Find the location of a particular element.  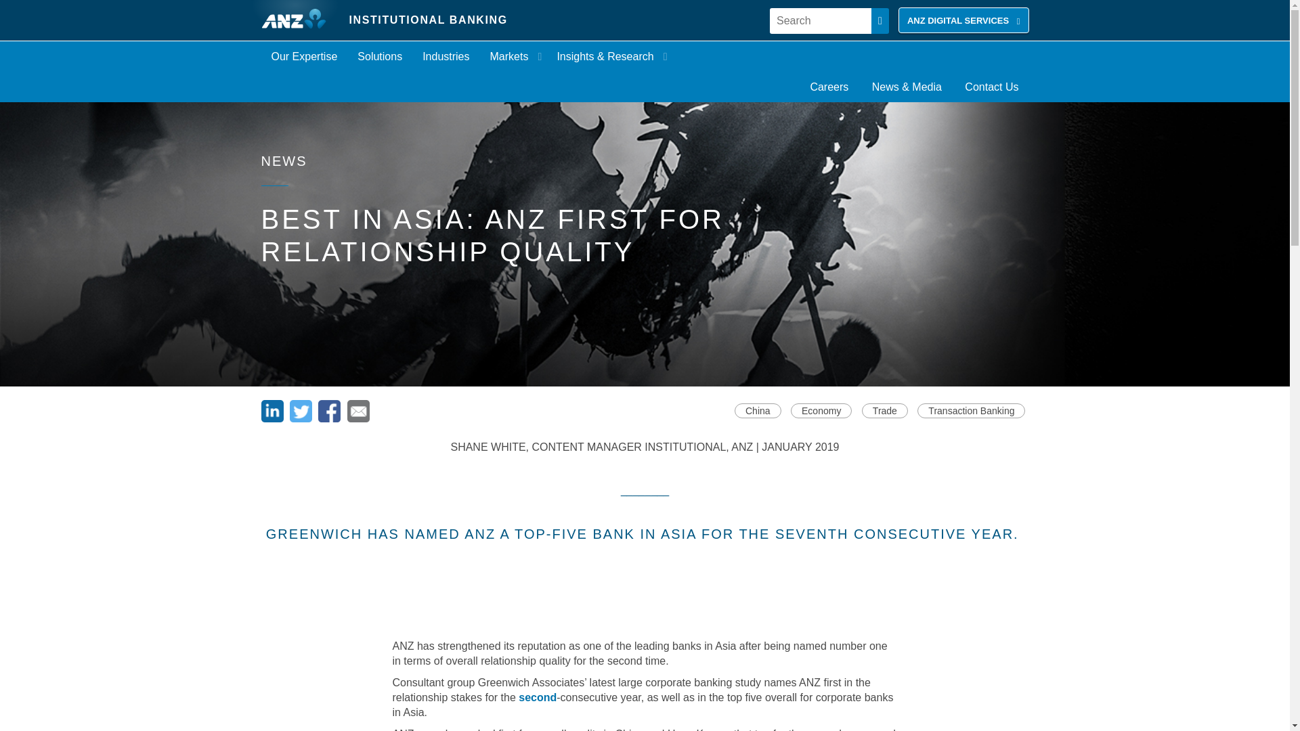

Share via linkedin is located at coordinates (274, 418).